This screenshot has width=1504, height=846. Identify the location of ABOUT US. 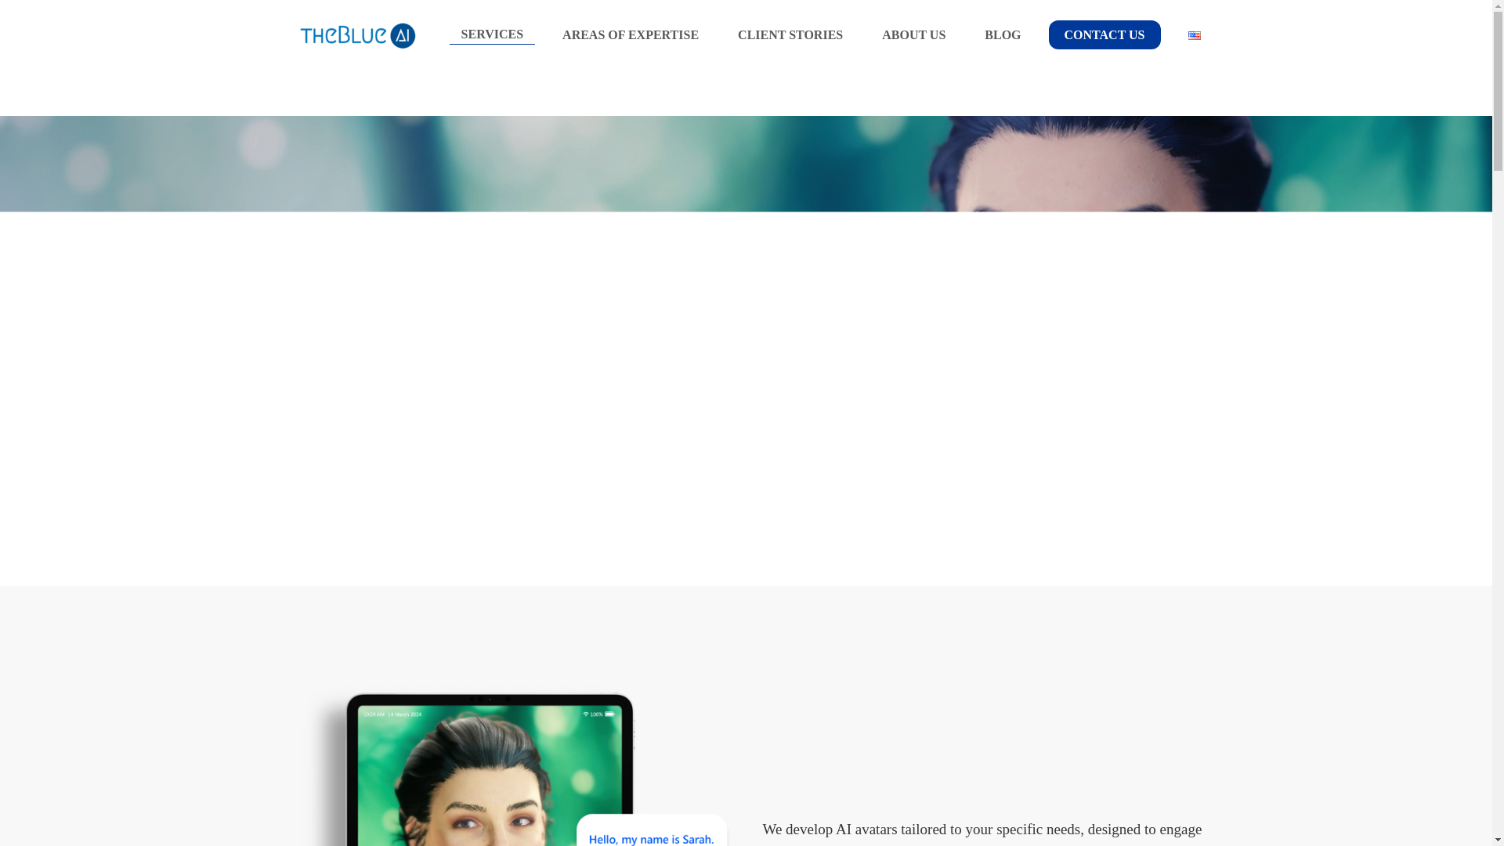
(913, 34).